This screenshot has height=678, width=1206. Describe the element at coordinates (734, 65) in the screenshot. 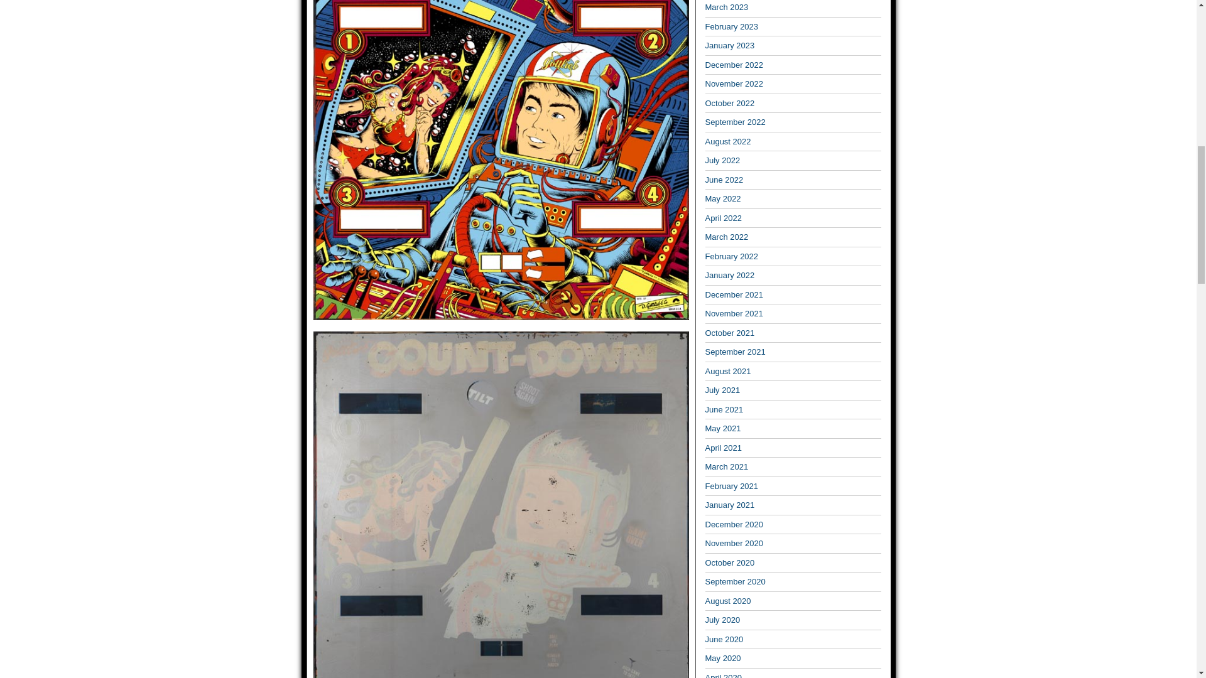

I see `December 2022` at that location.